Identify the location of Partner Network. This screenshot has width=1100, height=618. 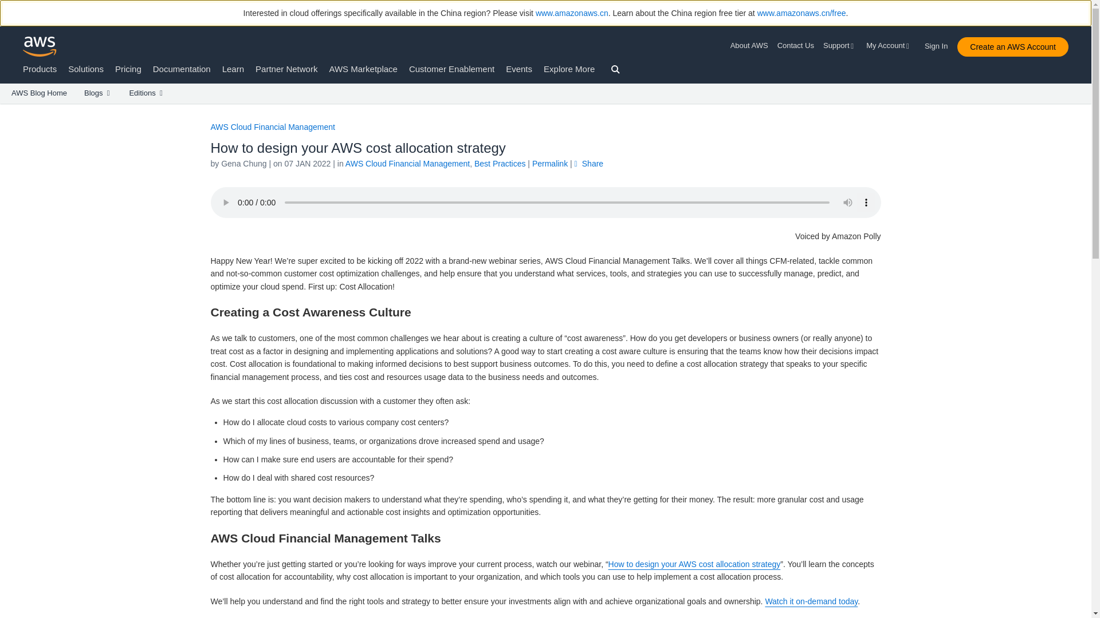
(286, 69).